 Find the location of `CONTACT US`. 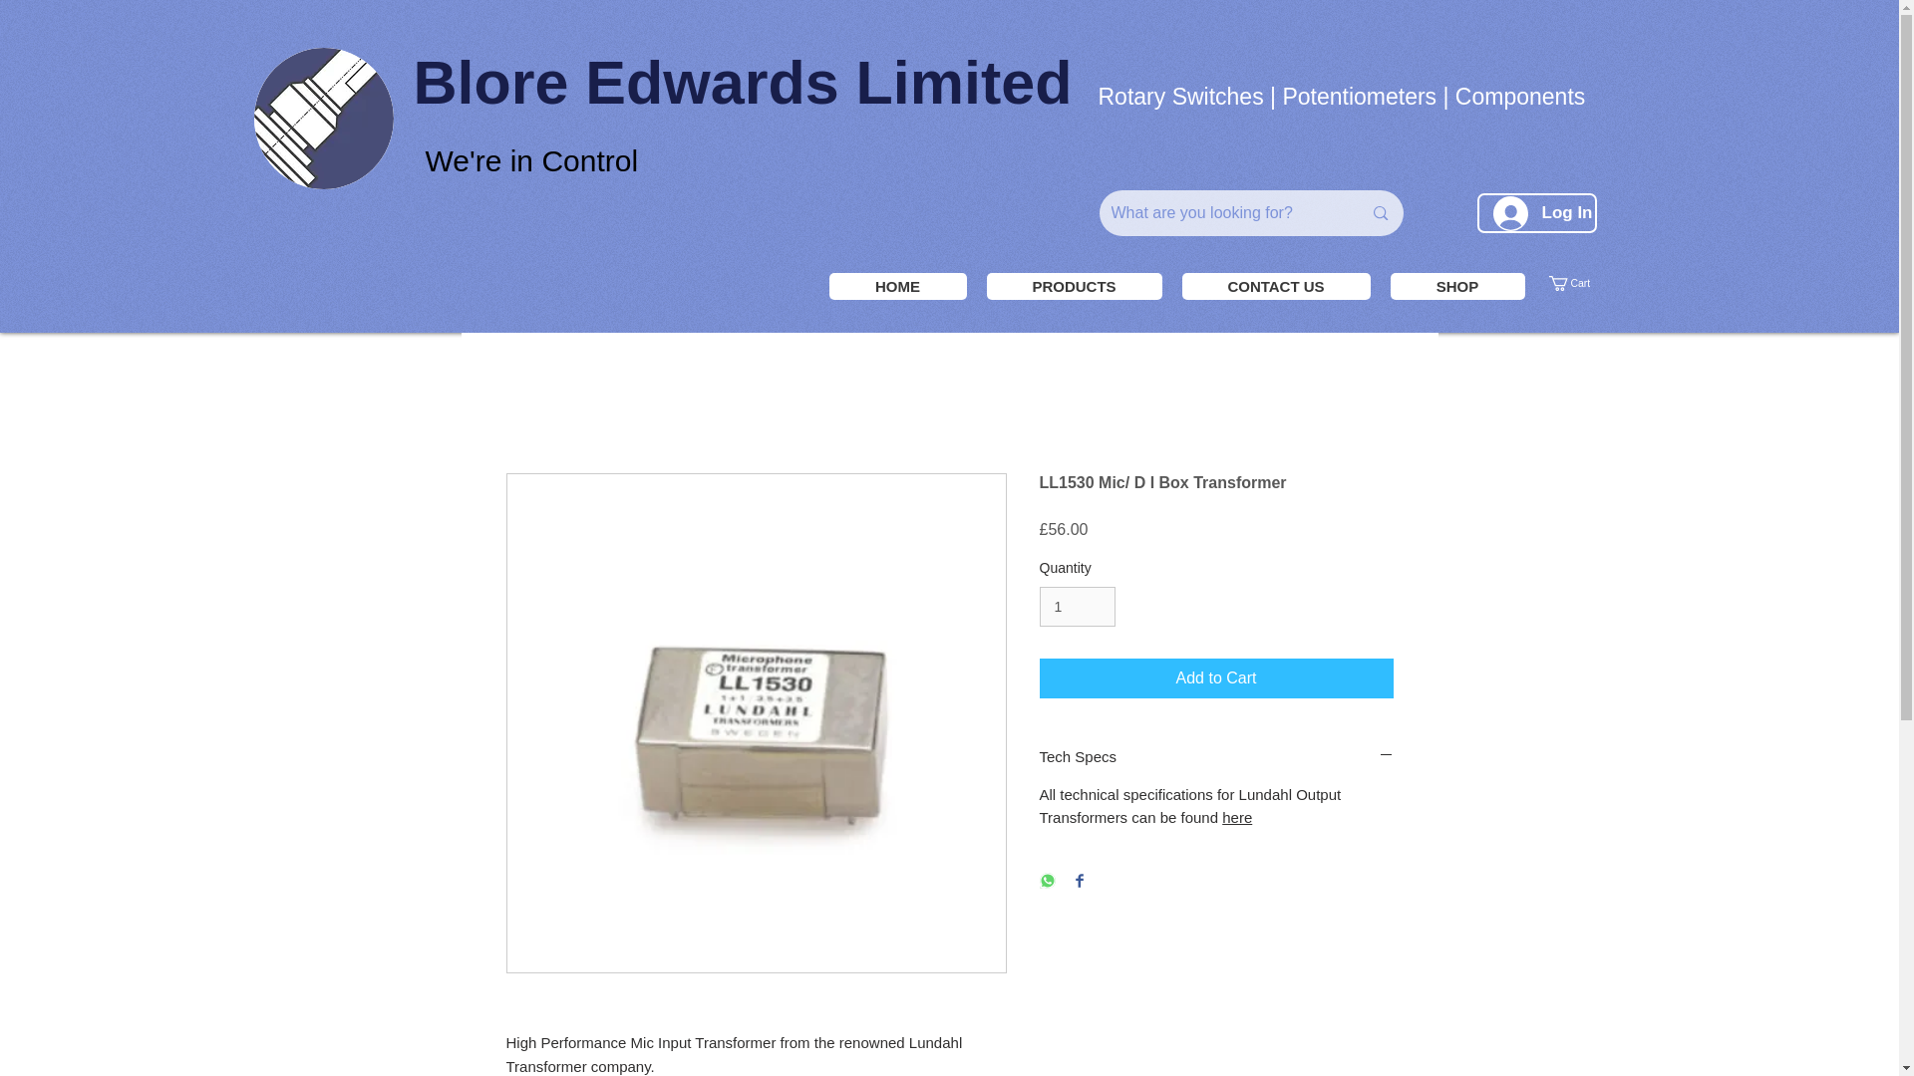

CONTACT US is located at coordinates (1276, 287).